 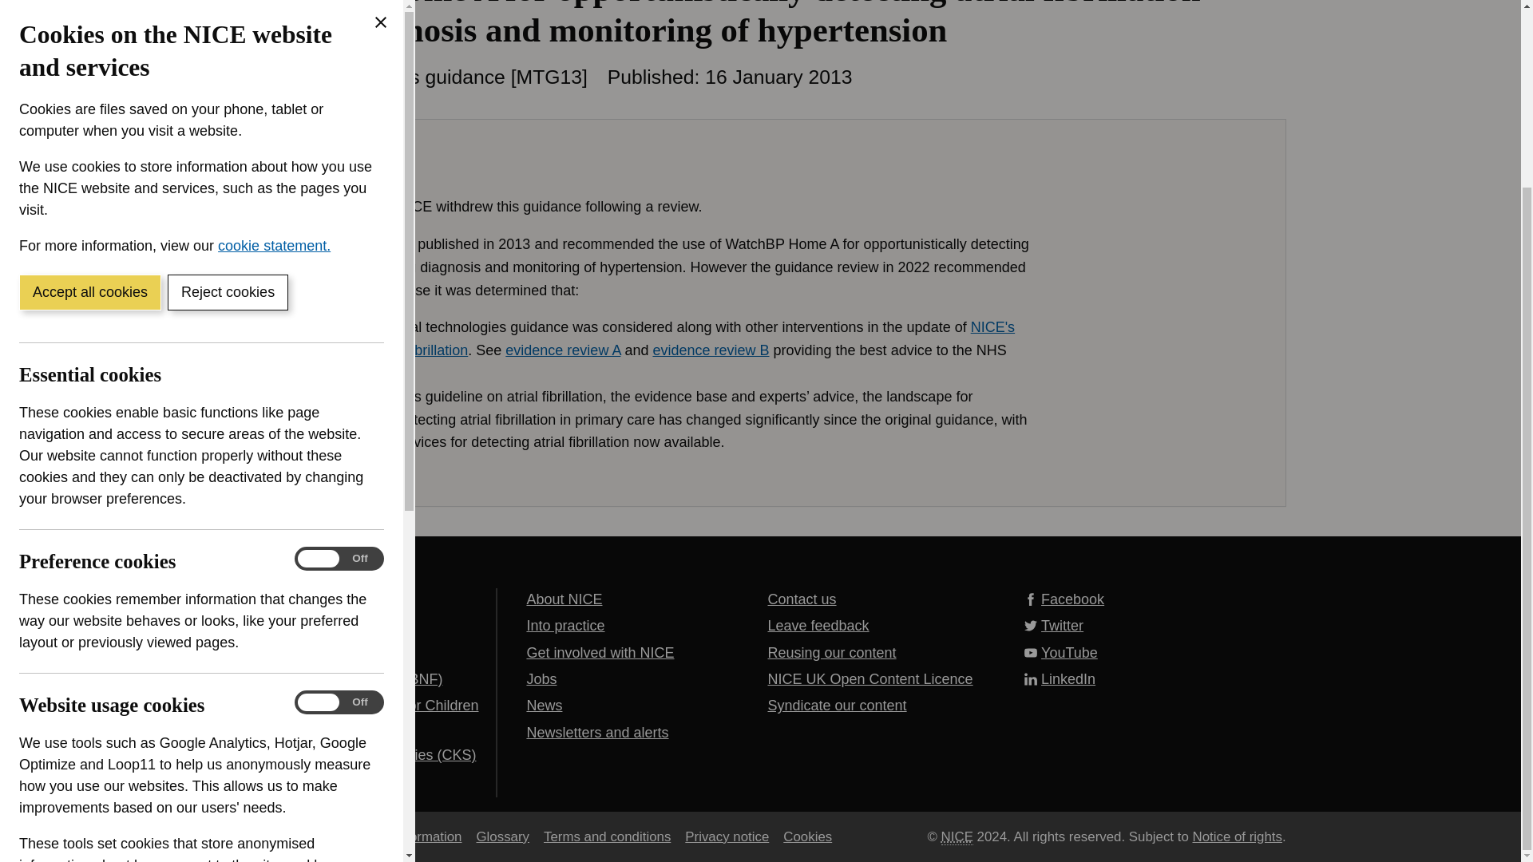 I want to click on Reject cookies, so click(x=227, y=63).